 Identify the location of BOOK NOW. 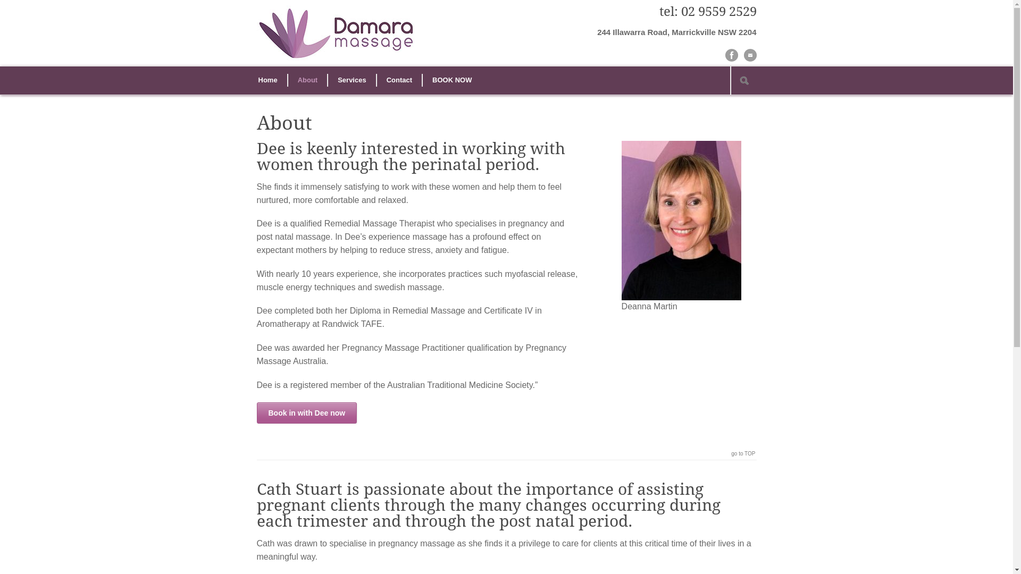
(452, 80).